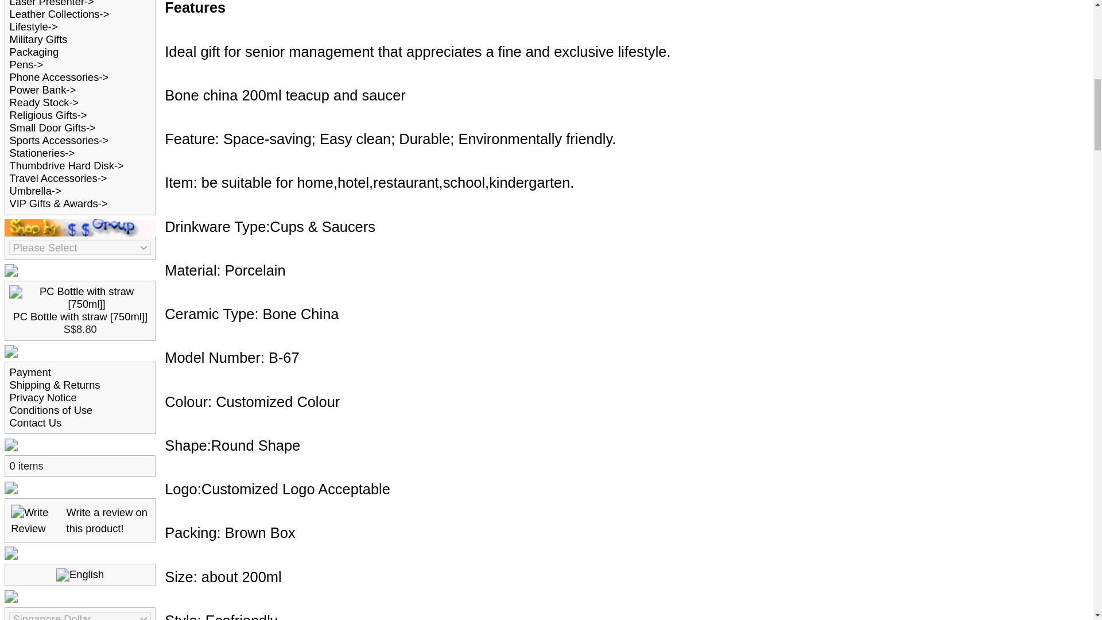 The height and width of the screenshot is (620, 1102). I want to click on  Add to Cart , so click(736, 528).